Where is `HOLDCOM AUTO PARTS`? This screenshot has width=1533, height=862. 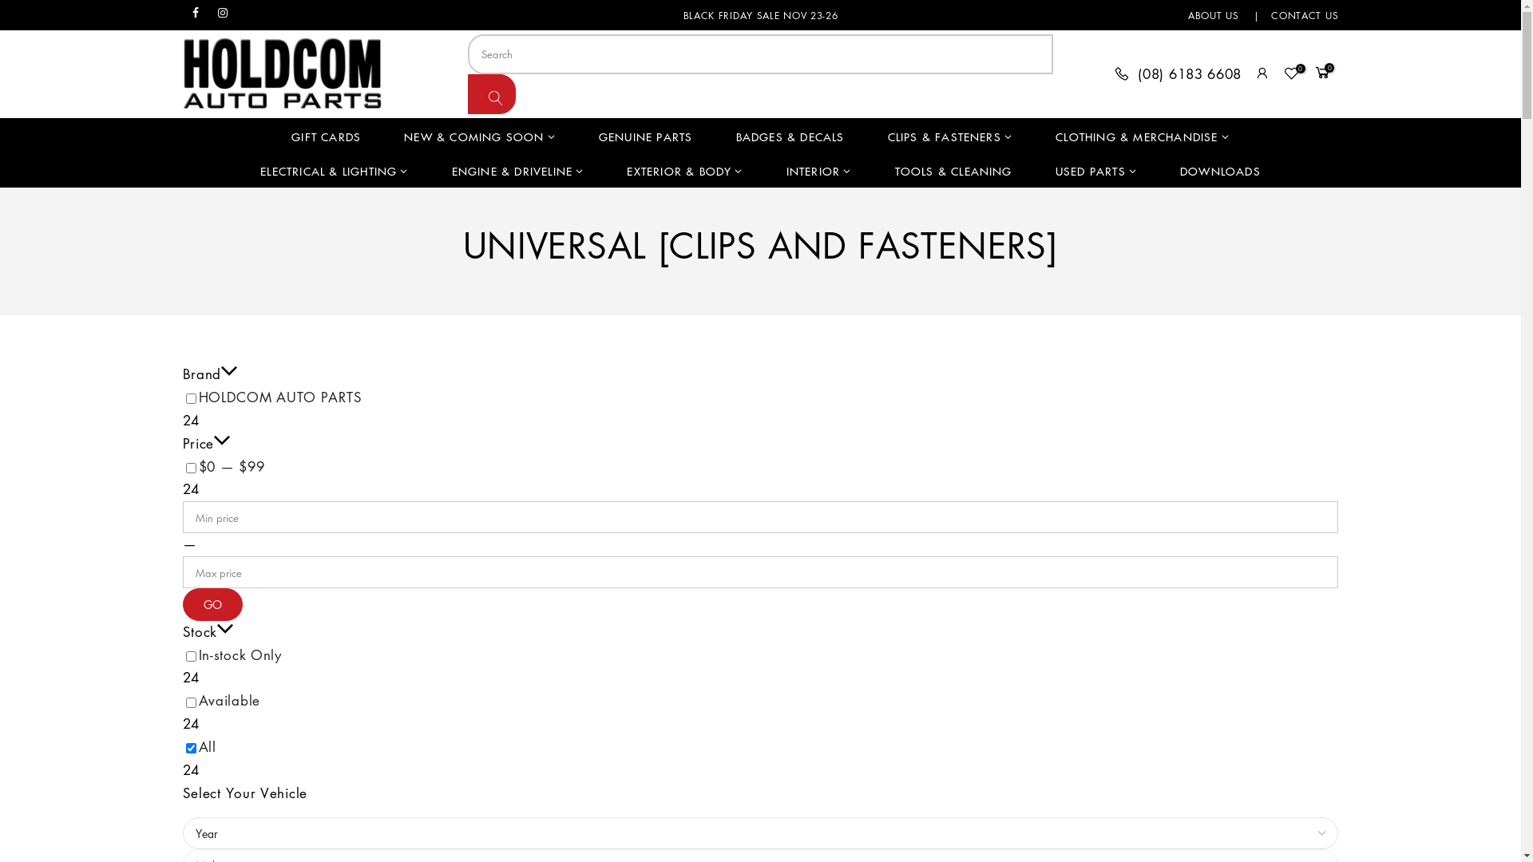
HOLDCOM AUTO PARTS is located at coordinates (281, 397).